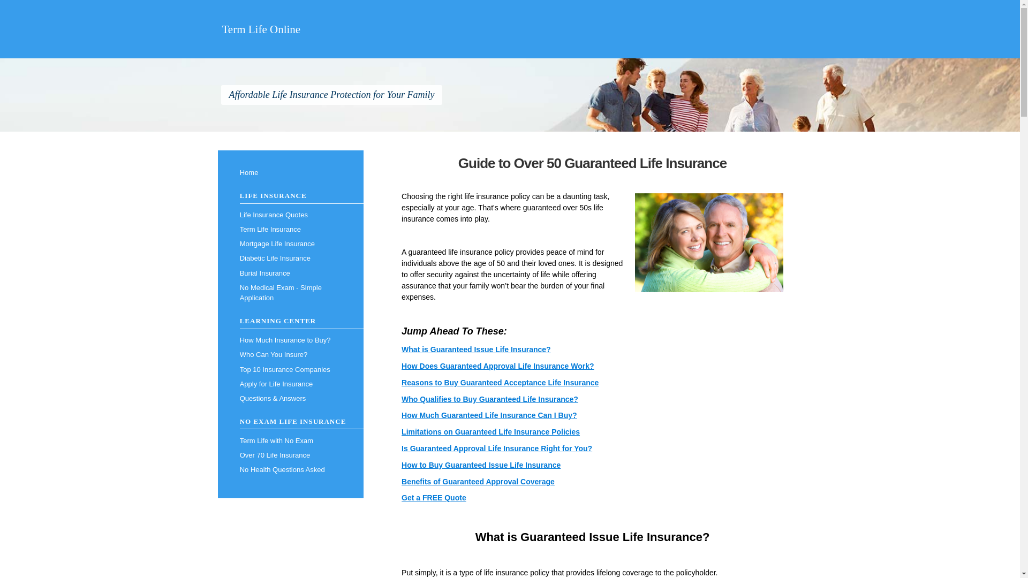  Describe the element at coordinates (498, 366) in the screenshot. I see `How Does Guaranteed Approval Life Insurance Work?` at that location.